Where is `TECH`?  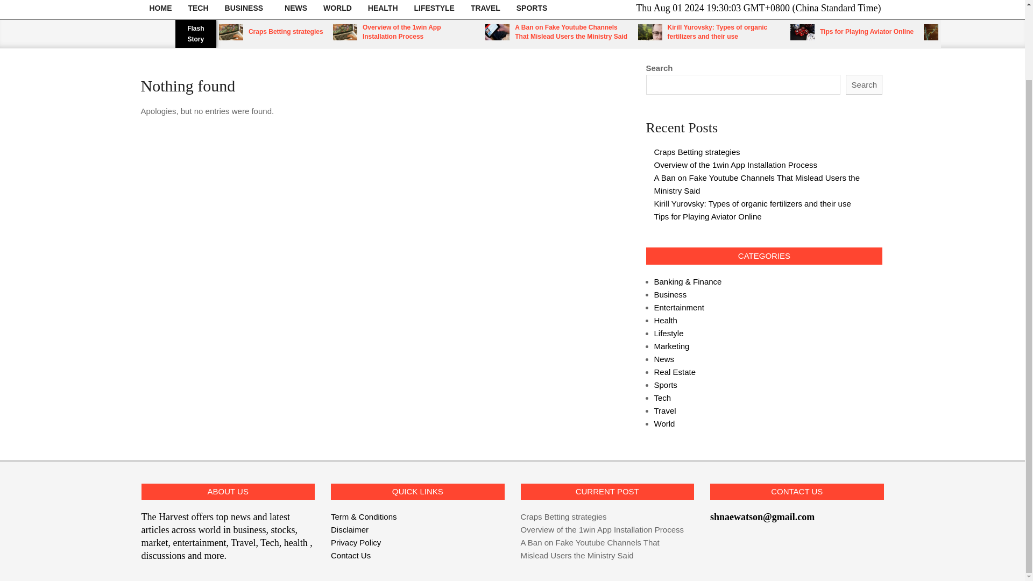
TECH is located at coordinates (198, 10).